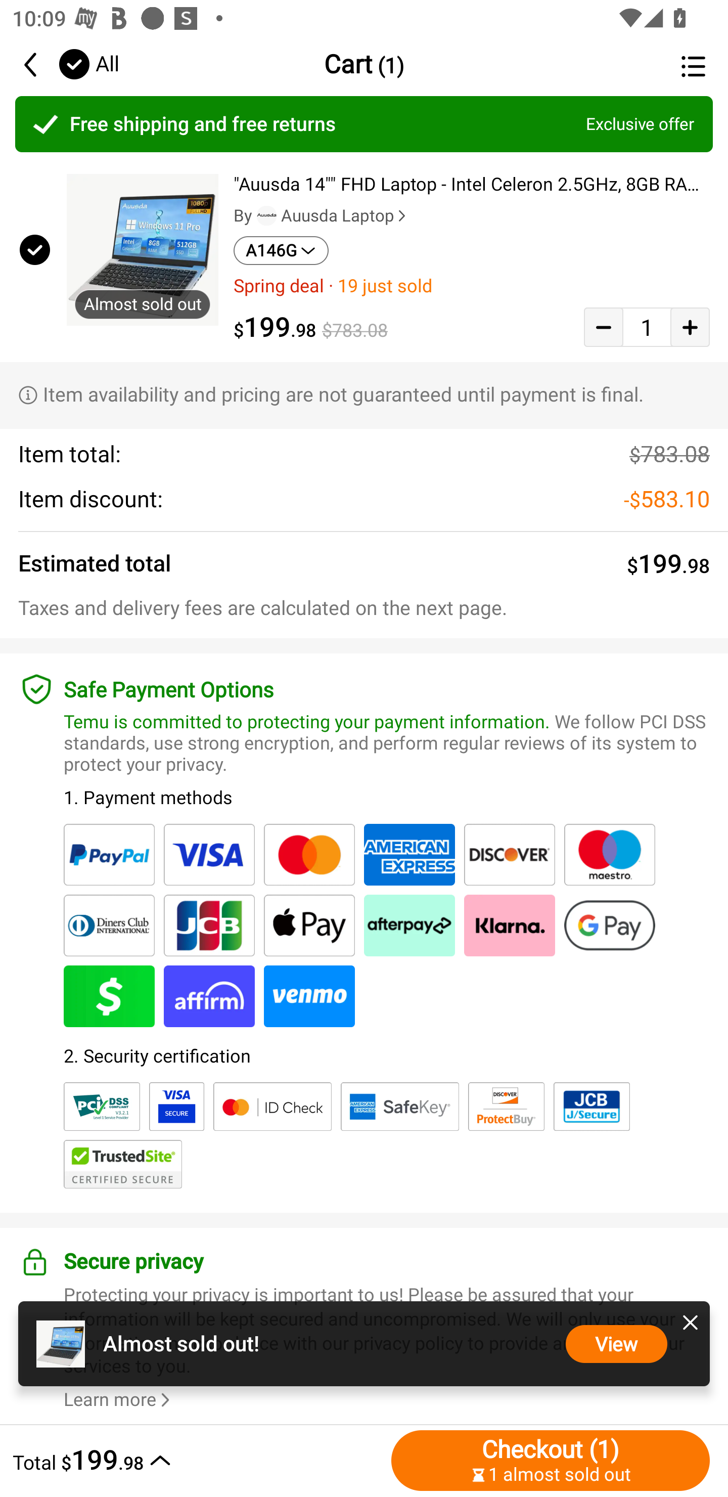 The height and width of the screenshot is (1497, 728). I want to click on View, so click(616, 1343).